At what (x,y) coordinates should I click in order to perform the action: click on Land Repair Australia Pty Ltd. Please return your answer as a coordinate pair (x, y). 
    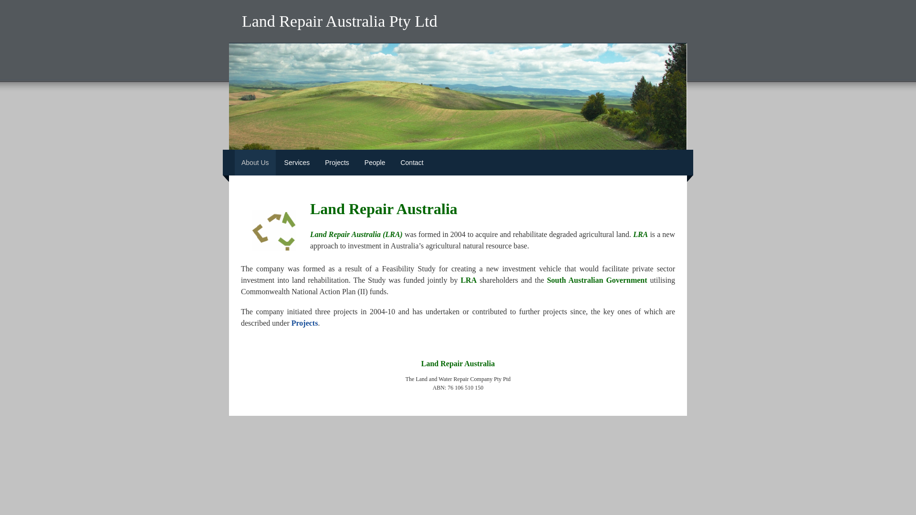
    Looking at the image, I should click on (340, 22).